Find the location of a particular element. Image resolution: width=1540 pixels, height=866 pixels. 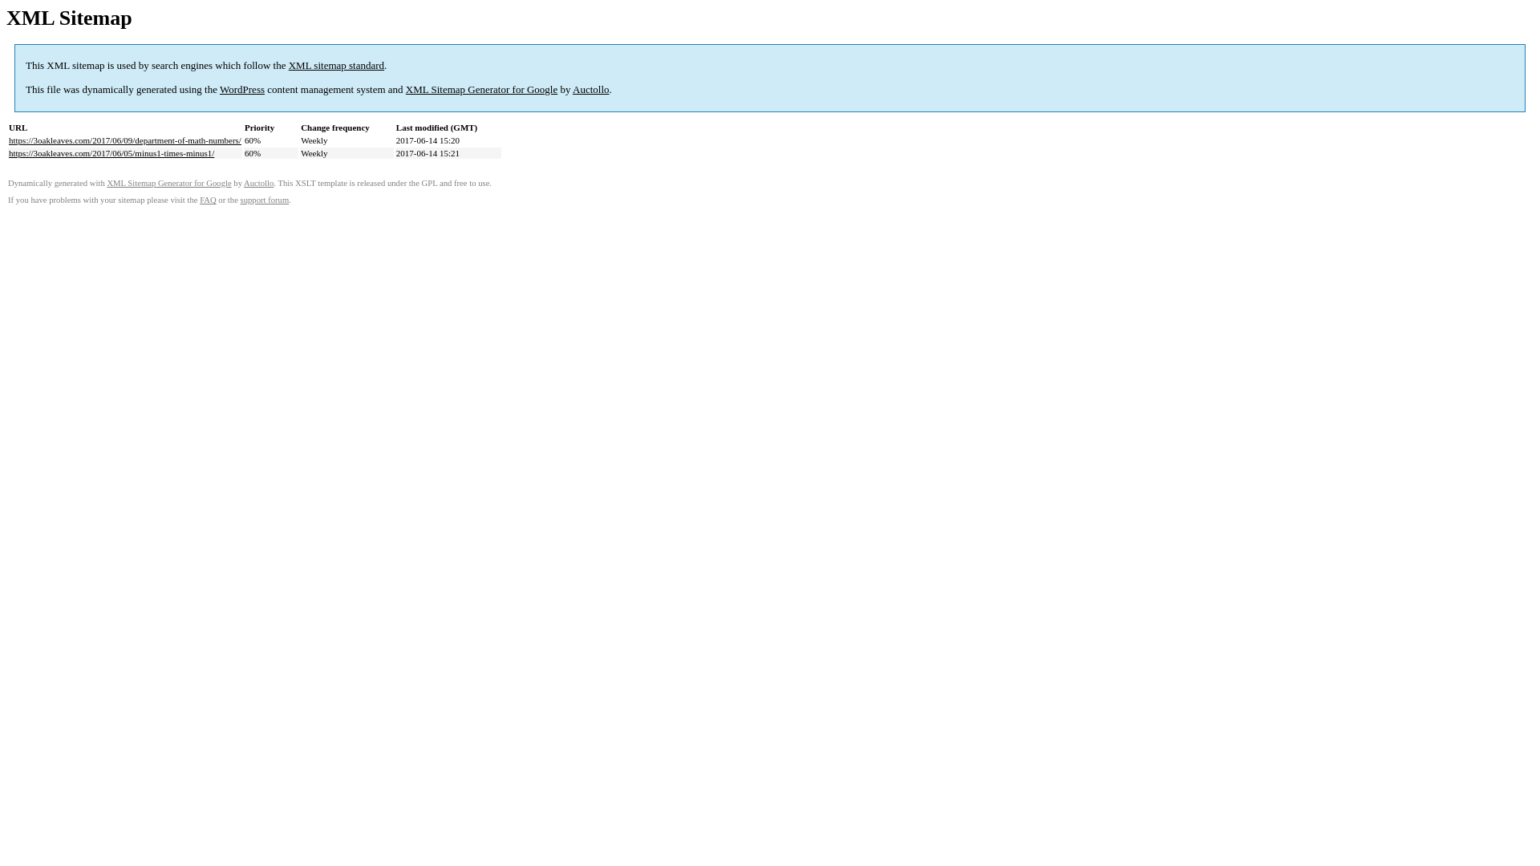

Auctollo is located at coordinates (591, 90).